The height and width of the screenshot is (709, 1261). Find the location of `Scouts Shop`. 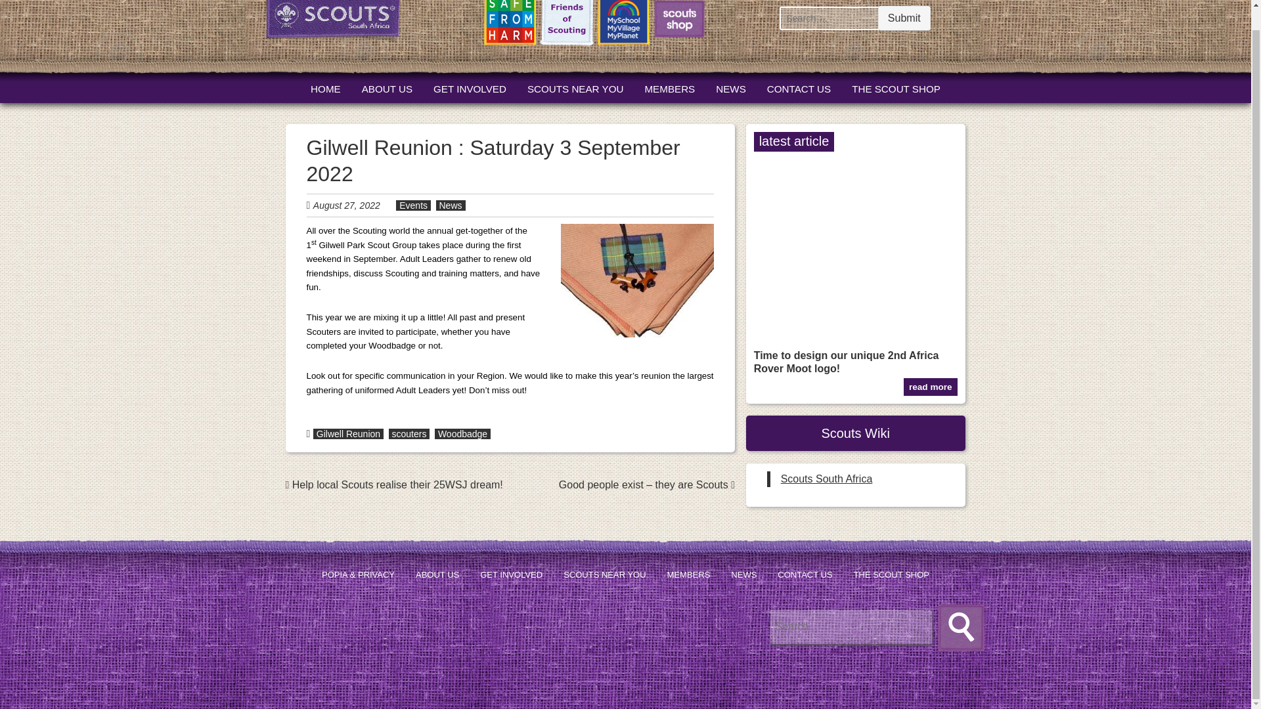

Scouts Shop is located at coordinates (679, 22).